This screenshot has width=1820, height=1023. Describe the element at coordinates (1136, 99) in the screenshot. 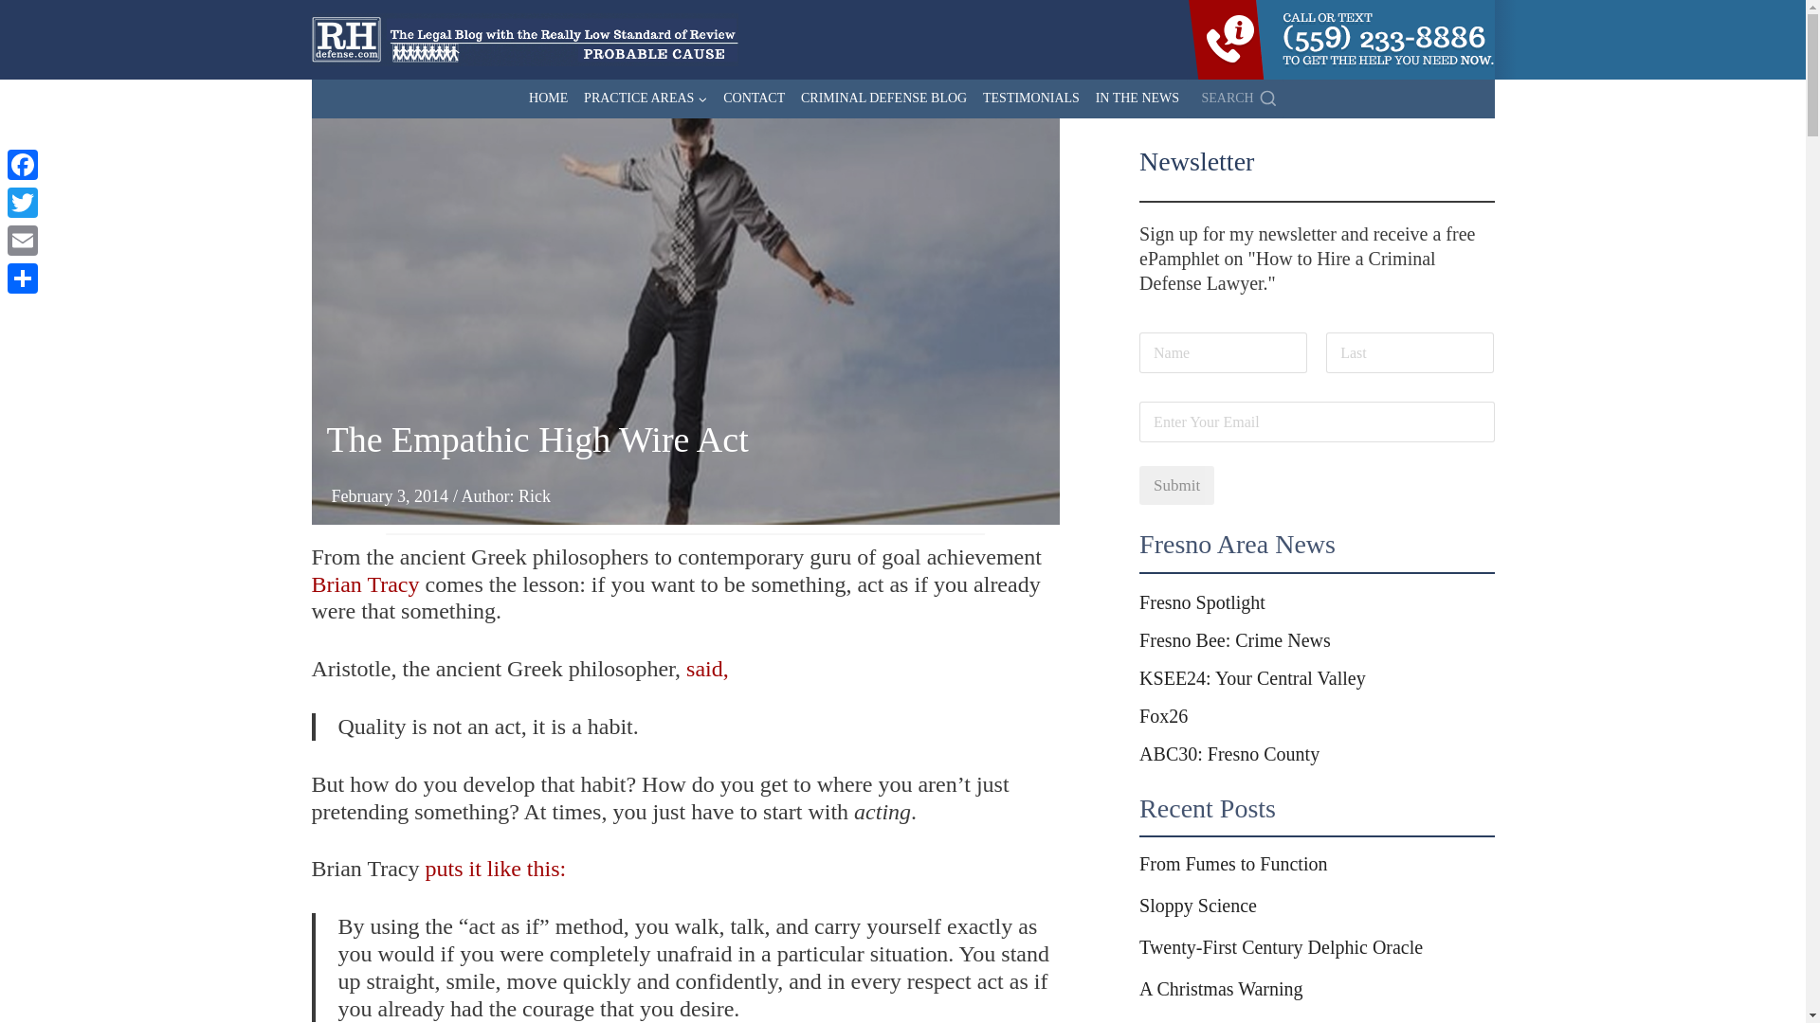

I see `IN THE NEWS` at that location.